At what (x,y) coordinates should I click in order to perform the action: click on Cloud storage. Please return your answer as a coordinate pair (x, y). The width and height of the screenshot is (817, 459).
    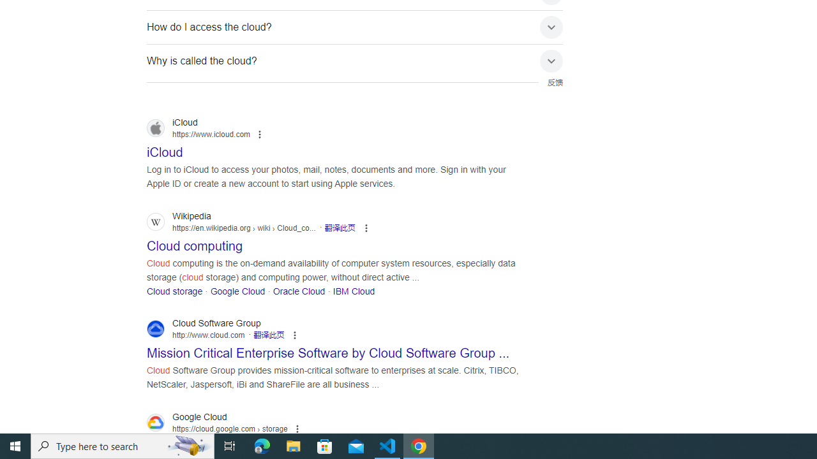
    Looking at the image, I should click on (175, 291).